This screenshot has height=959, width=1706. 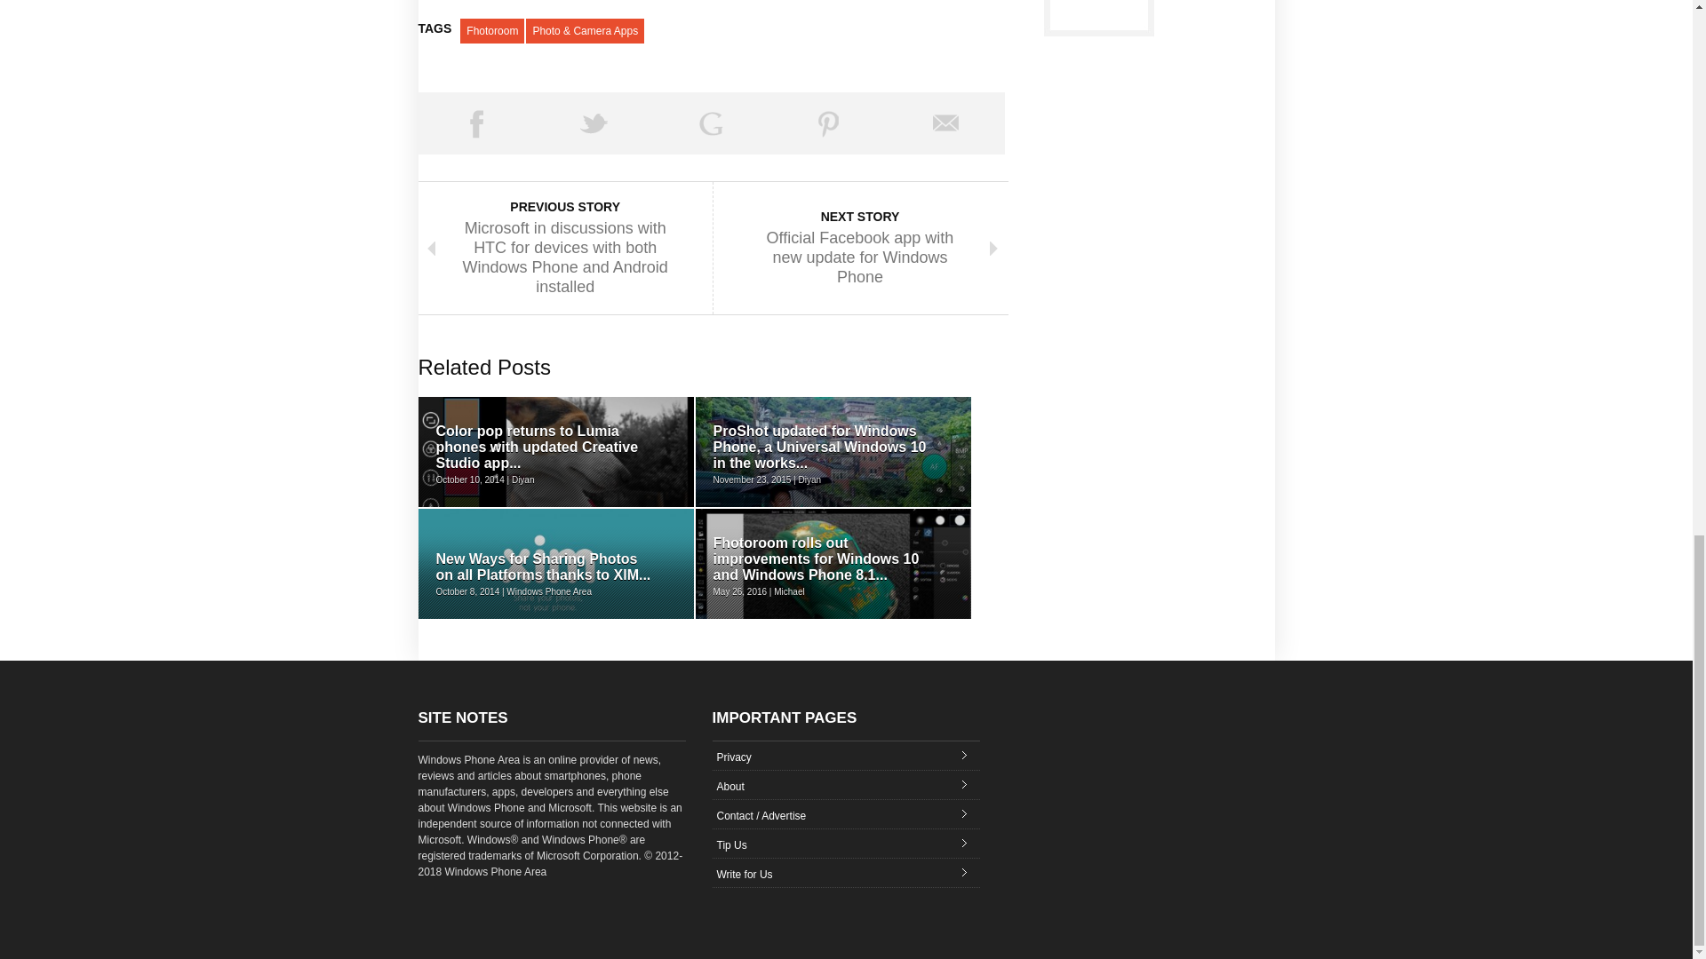 What do you see at coordinates (594, 123) in the screenshot?
I see `Tweet This` at bounding box center [594, 123].